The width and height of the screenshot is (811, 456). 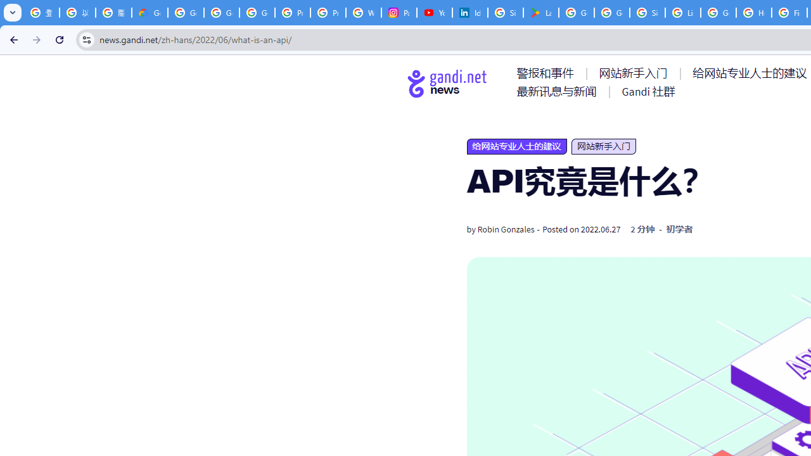 I want to click on Sign in - Google Accounts, so click(x=506, y=13).